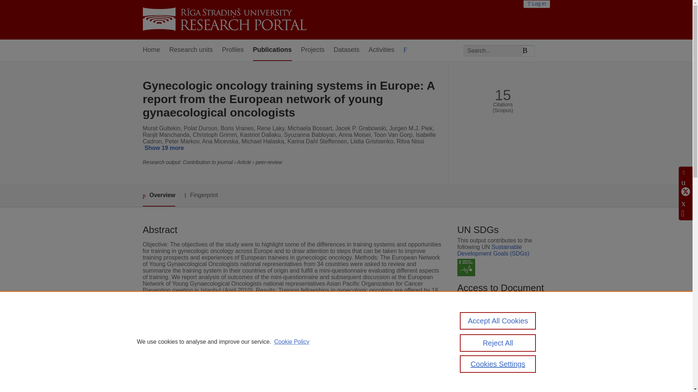 This screenshot has width=698, height=392. What do you see at coordinates (477, 346) in the screenshot?
I see `Restricted` at bounding box center [477, 346].